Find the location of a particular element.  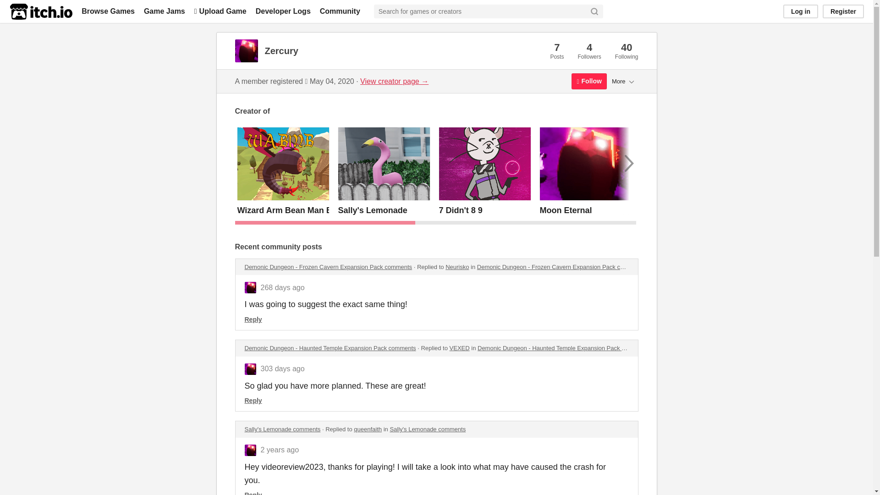

Community is located at coordinates (340, 11).